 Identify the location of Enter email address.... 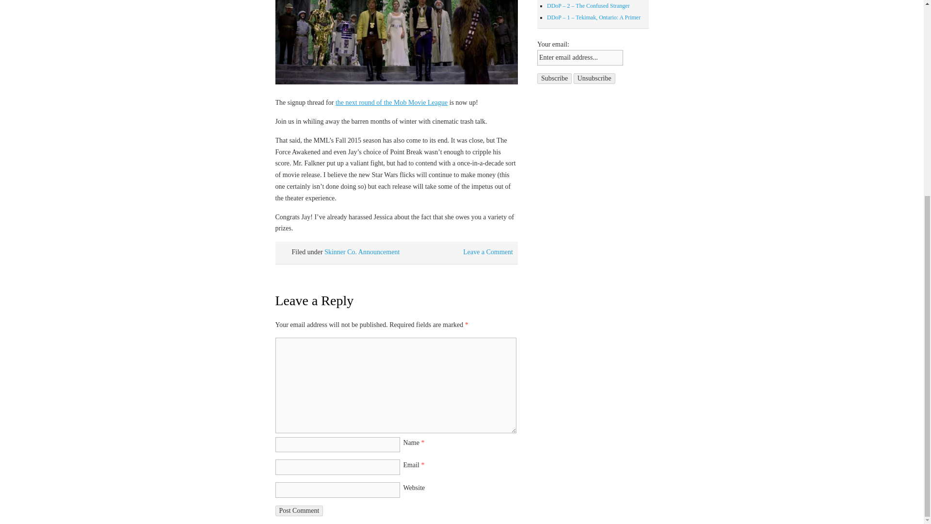
(580, 57).